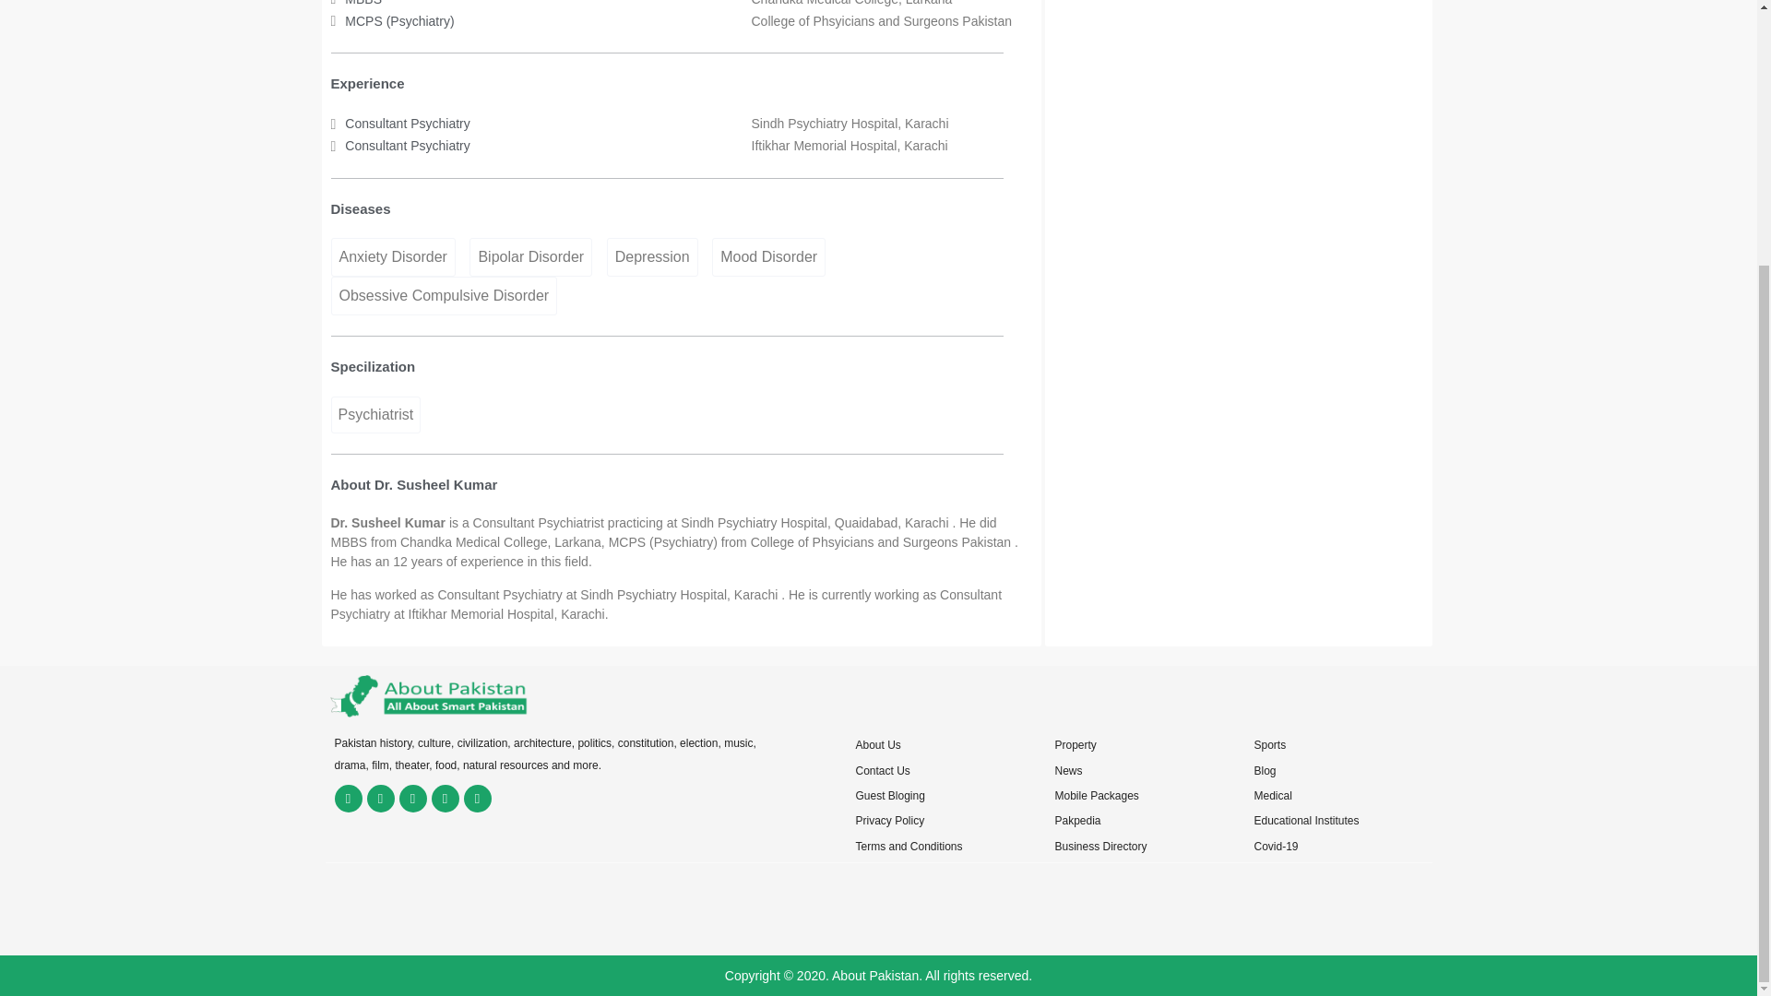  What do you see at coordinates (529, 257) in the screenshot?
I see `Bipolar Disorder` at bounding box center [529, 257].